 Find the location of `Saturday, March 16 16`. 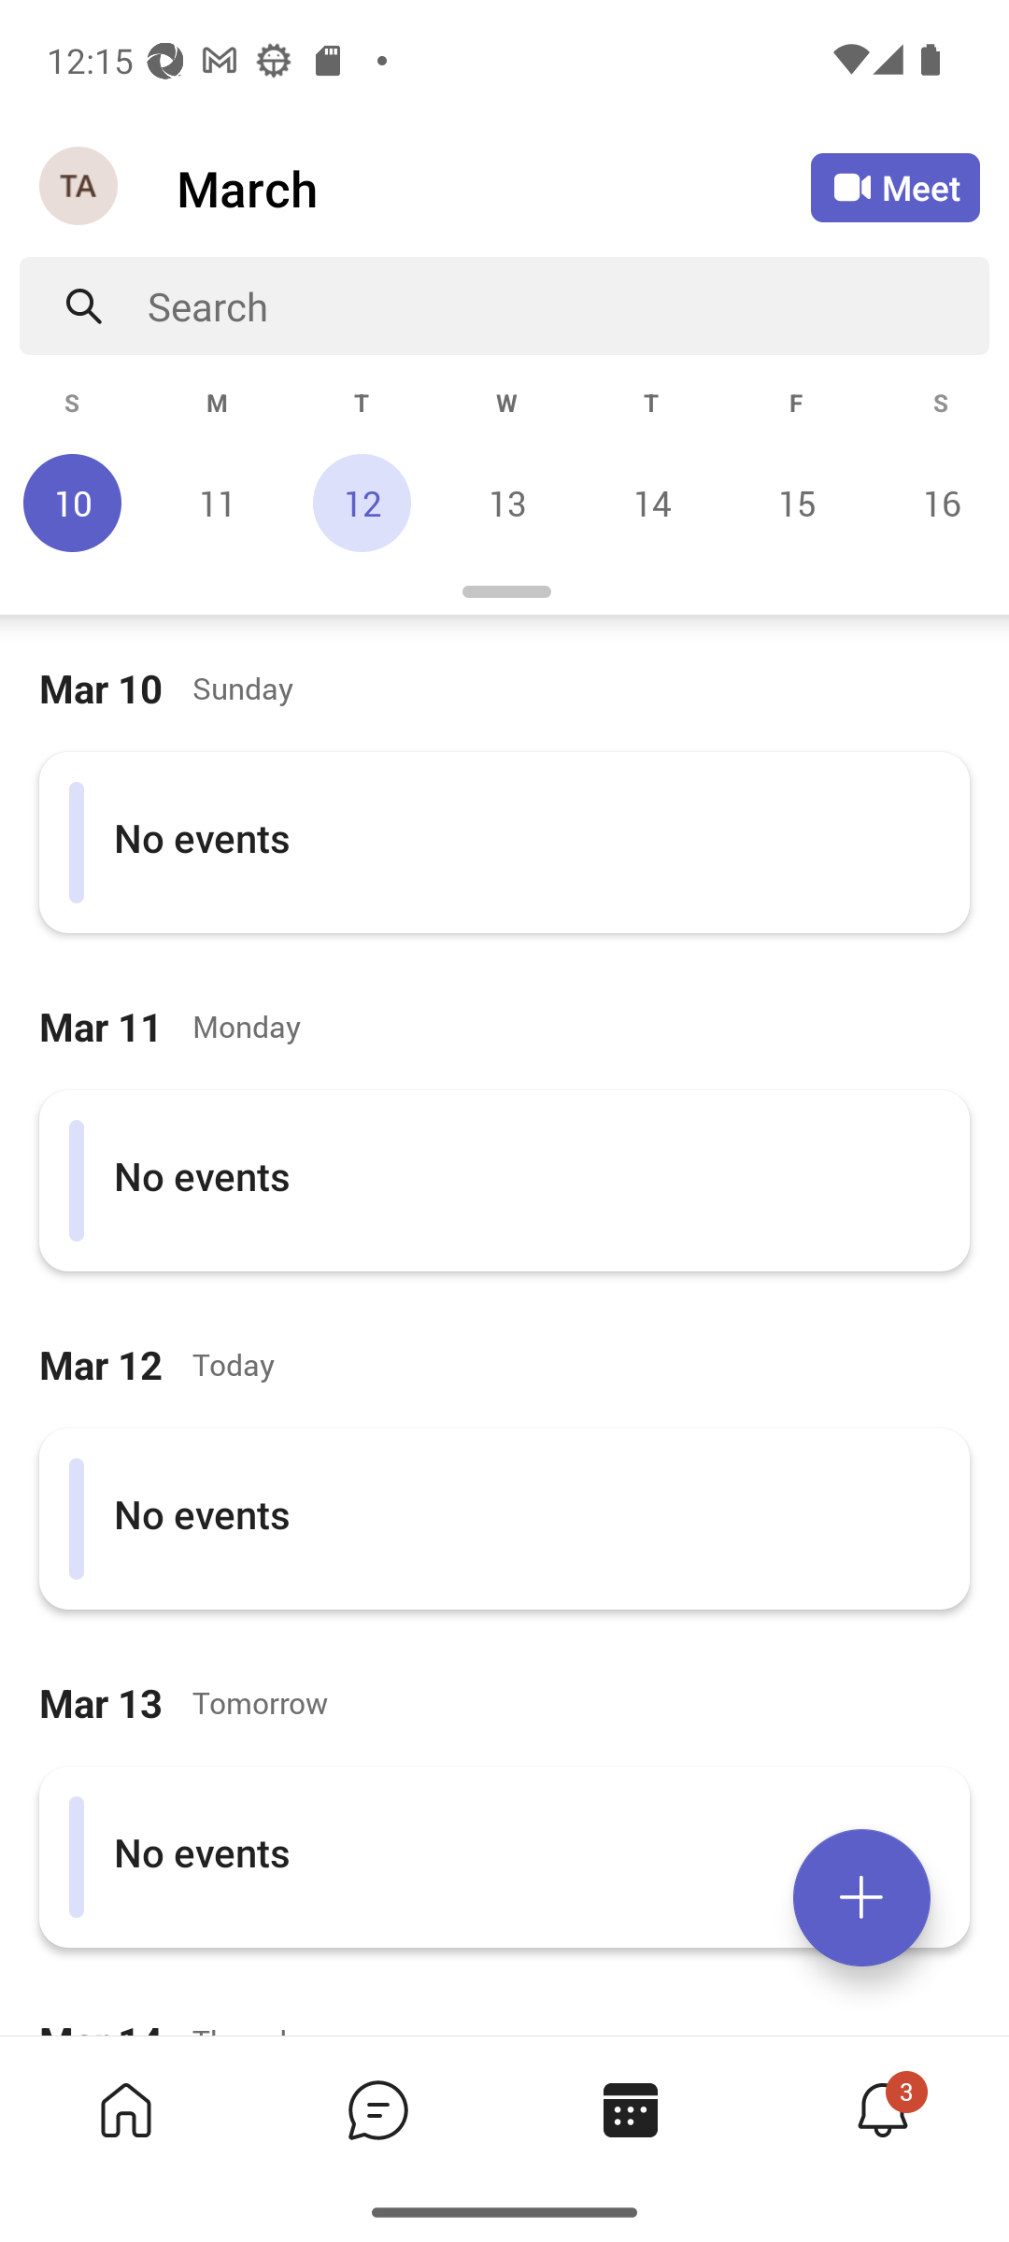

Saturday, March 16 16 is located at coordinates (938, 503).